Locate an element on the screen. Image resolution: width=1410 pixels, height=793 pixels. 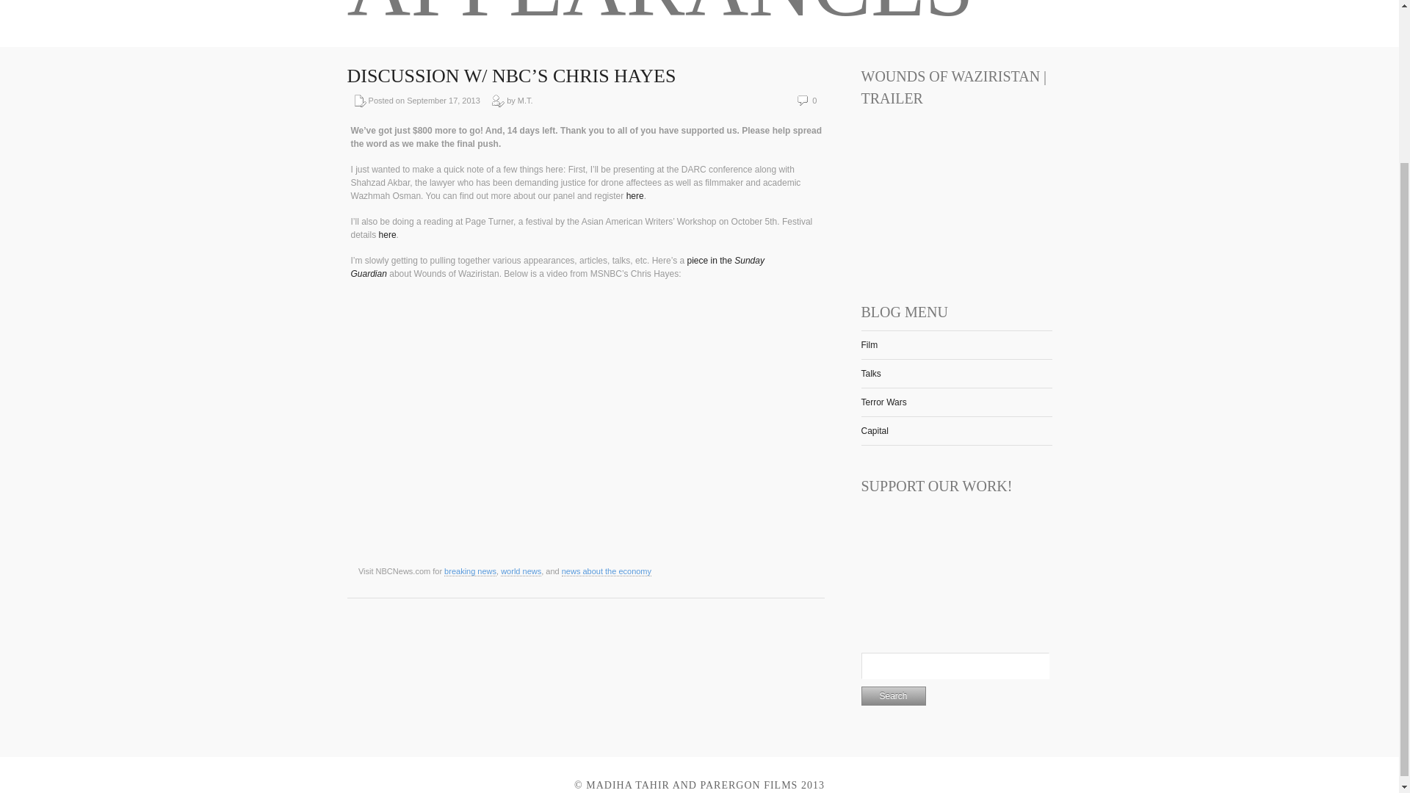
breaking news is located at coordinates (470, 571).